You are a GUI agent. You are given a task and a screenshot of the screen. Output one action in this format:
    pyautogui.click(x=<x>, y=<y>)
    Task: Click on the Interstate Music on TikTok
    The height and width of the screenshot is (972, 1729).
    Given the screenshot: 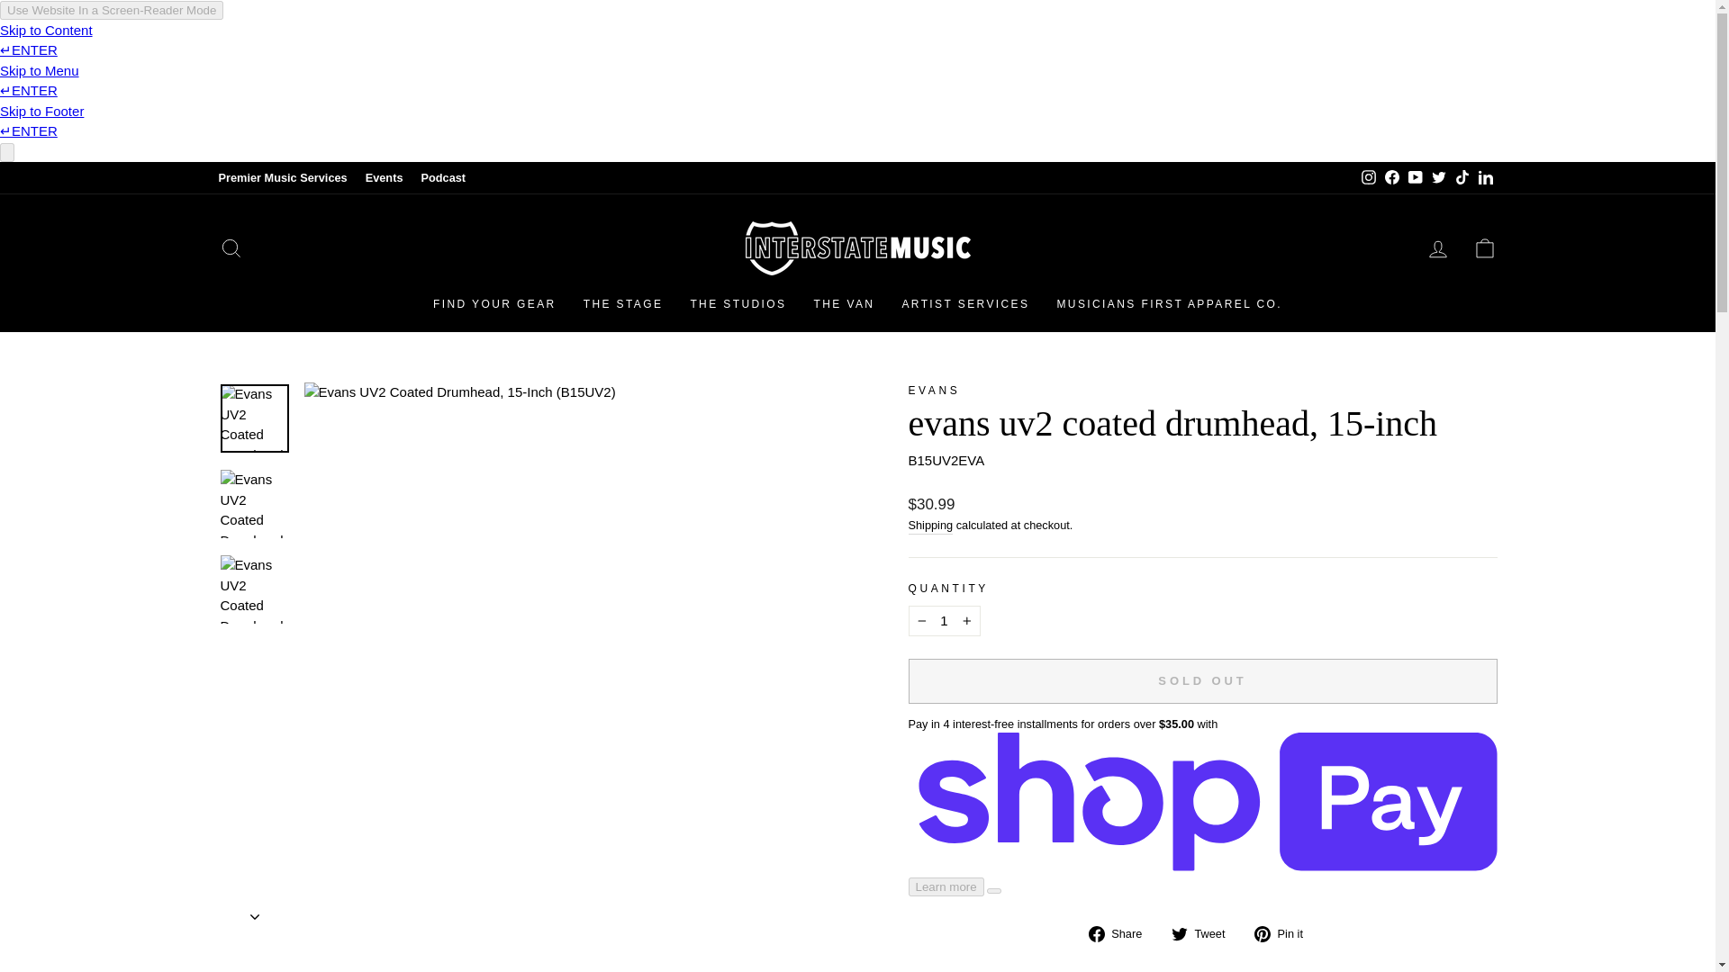 What is the action you would take?
    pyautogui.click(x=1461, y=176)
    